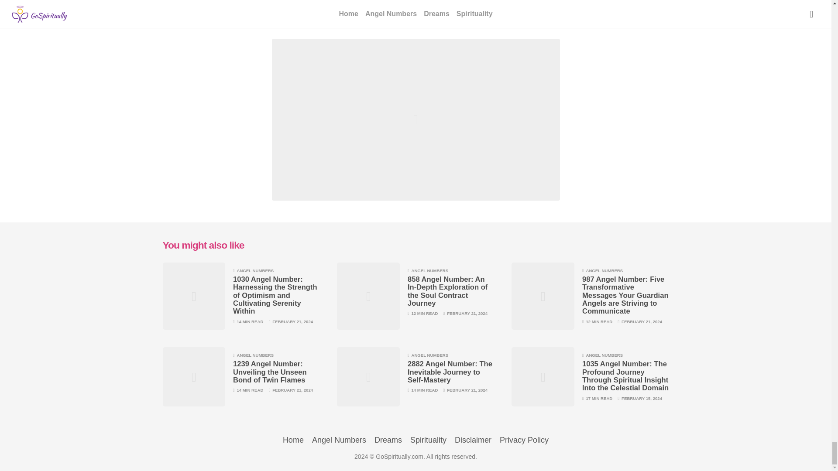  Describe the element at coordinates (255, 270) in the screenshot. I see `ANGEL NUMBERS` at that location.